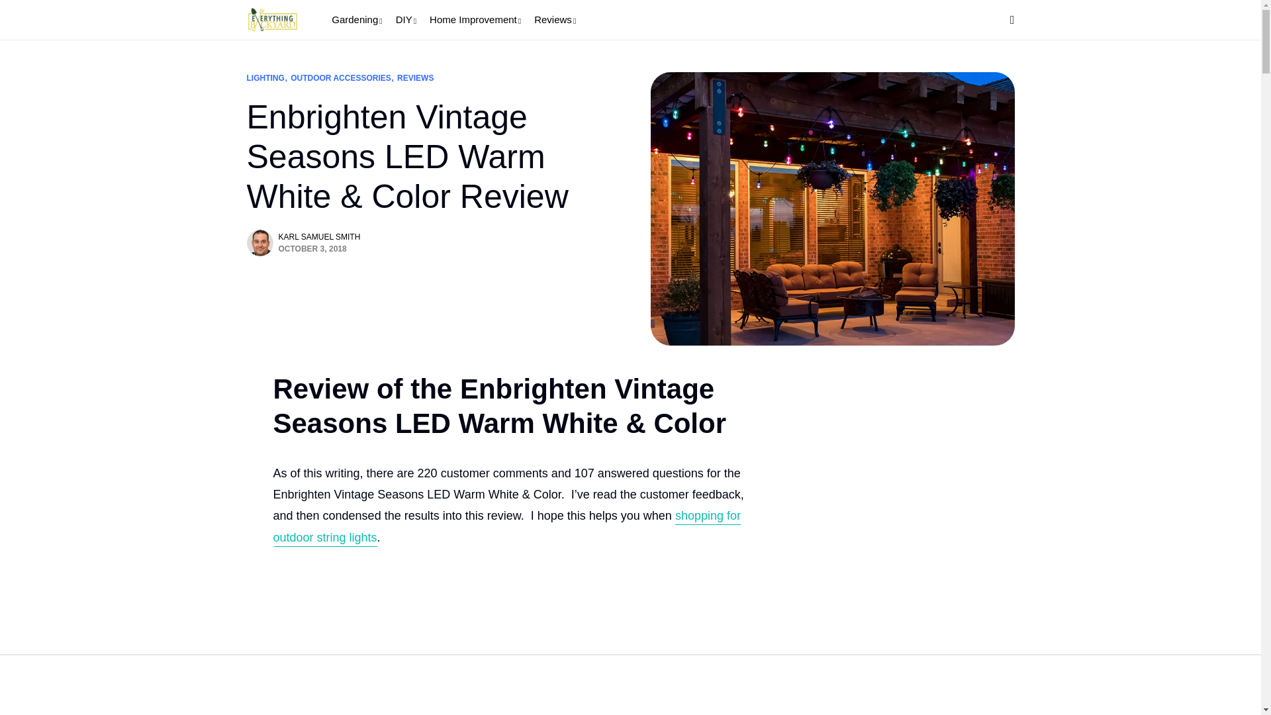 The width and height of the screenshot is (1271, 715). What do you see at coordinates (357, 20) in the screenshot?
I see `Gardening` at bounding box center [357, 20].